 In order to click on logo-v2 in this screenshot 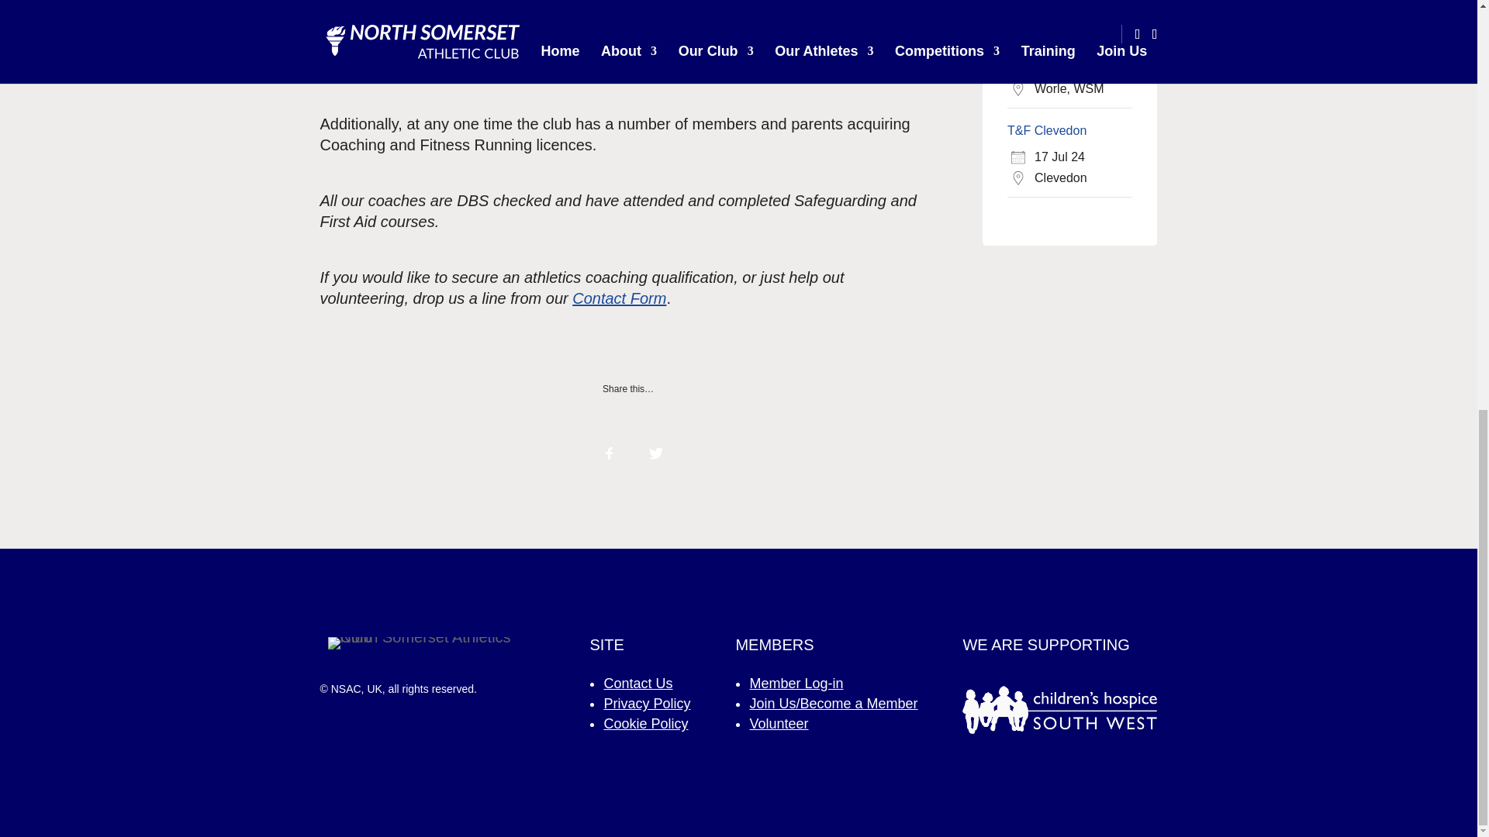, I will do `click(431, 643)`.